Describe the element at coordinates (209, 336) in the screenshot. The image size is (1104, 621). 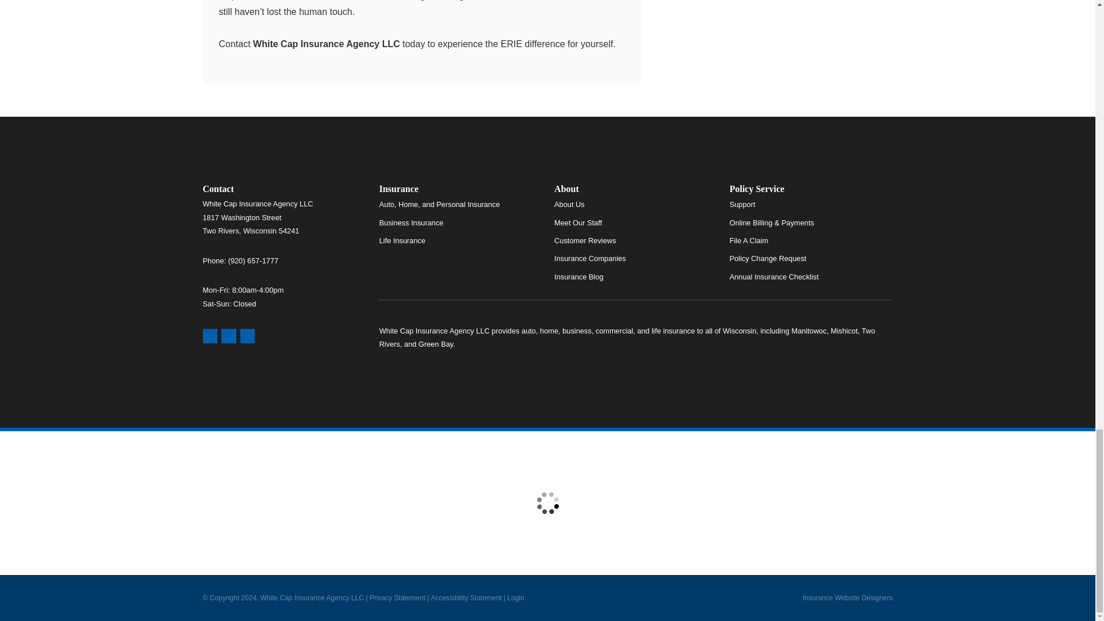
I see `Google Maps` at that location.